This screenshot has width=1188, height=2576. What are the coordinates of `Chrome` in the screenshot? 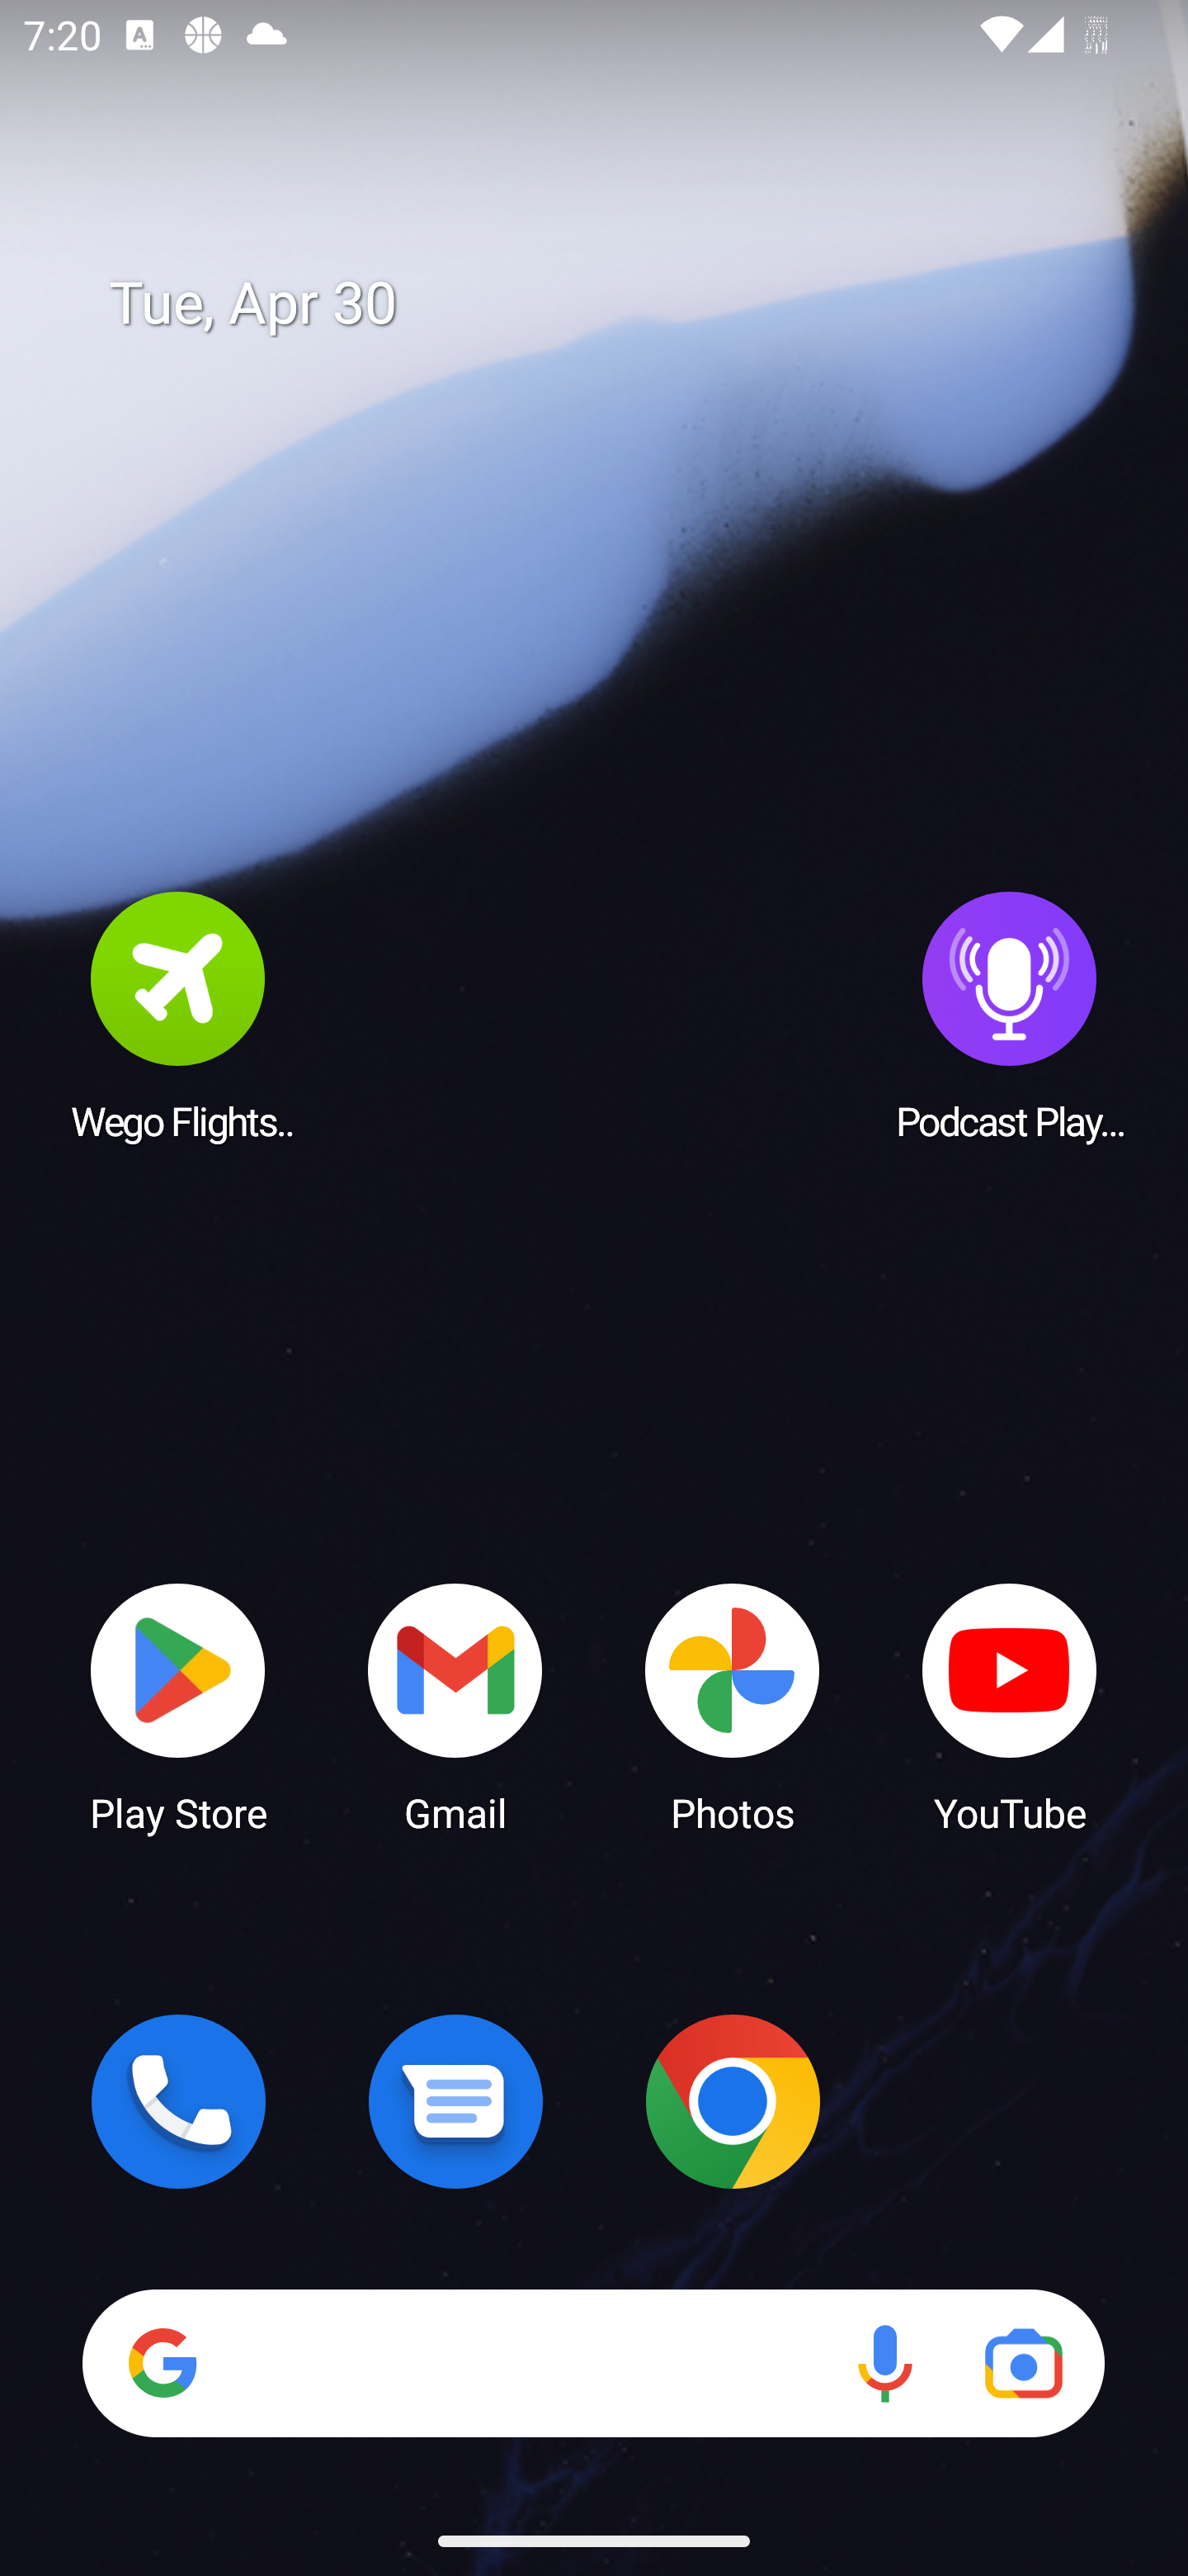 It's located at (733, 2101).